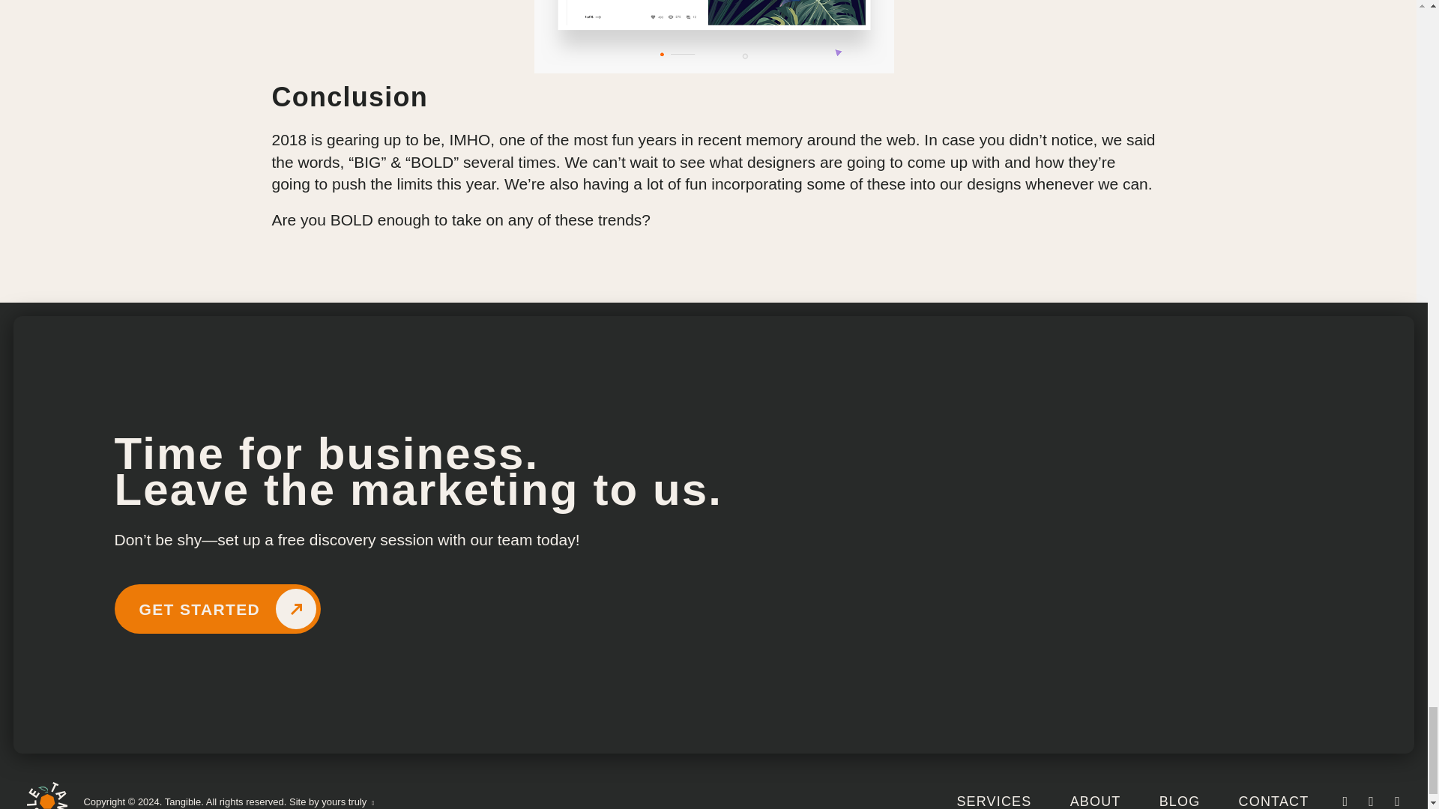 This screenshot has height=809, width=1439. I want to click on CONTACT, so click(1274, 802).